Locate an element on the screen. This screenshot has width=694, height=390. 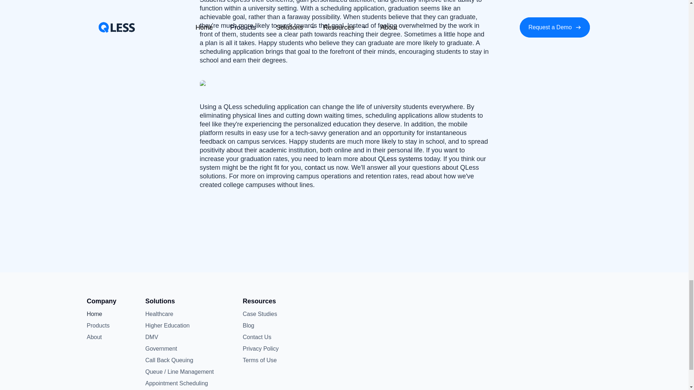
QLess systems is located at coordinates (400, 159).